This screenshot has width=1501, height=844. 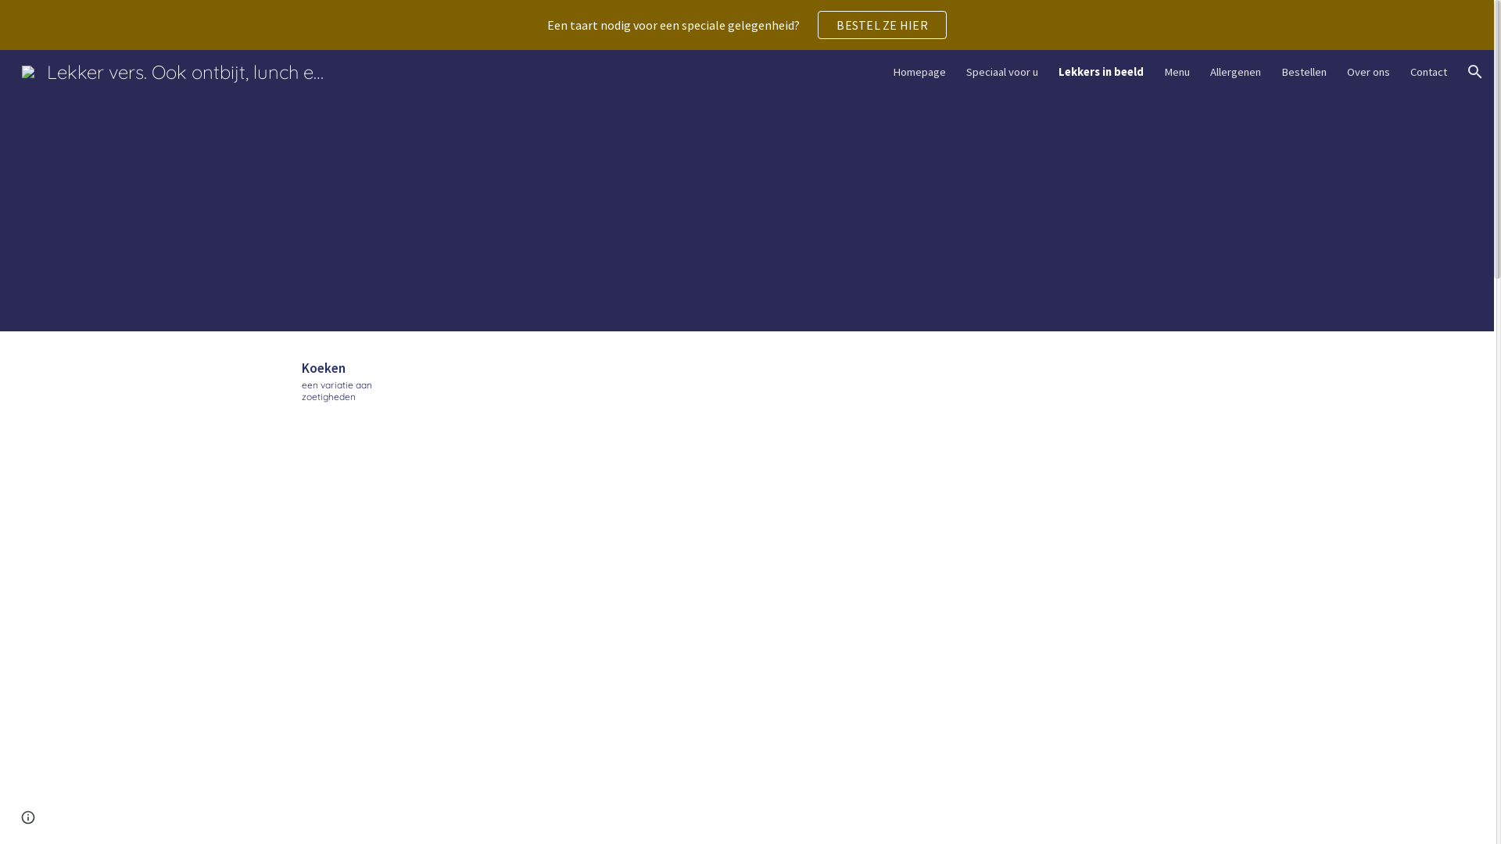 I want to click on Over ons, so click(x=1368, y=72).